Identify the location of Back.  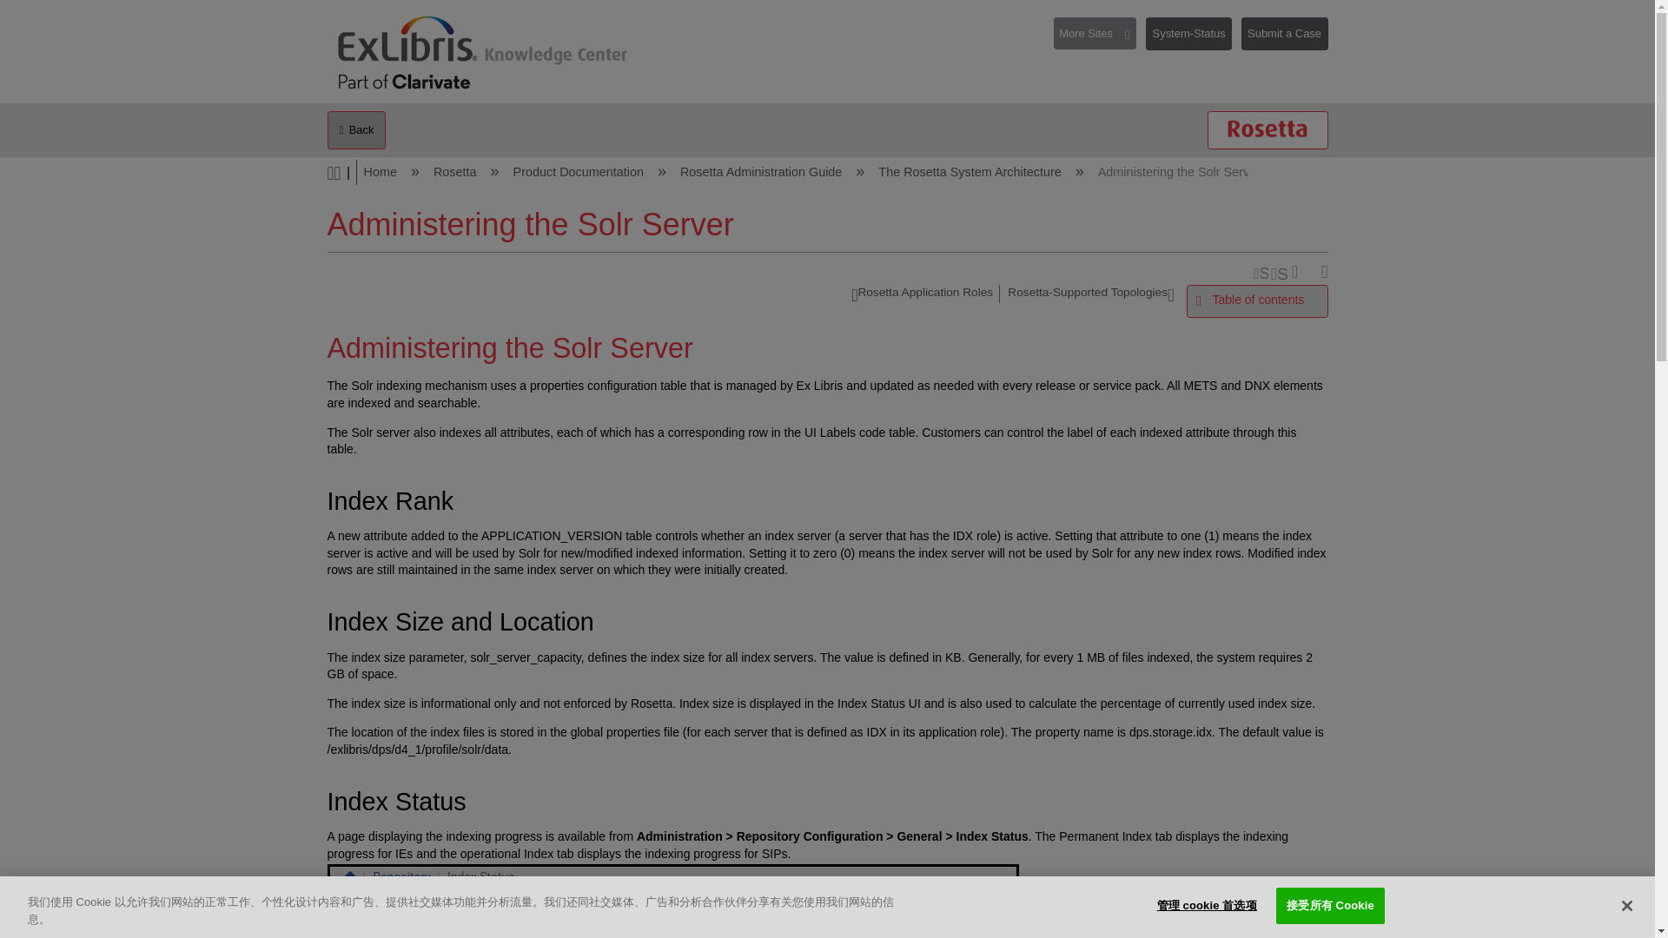
(356, 130).